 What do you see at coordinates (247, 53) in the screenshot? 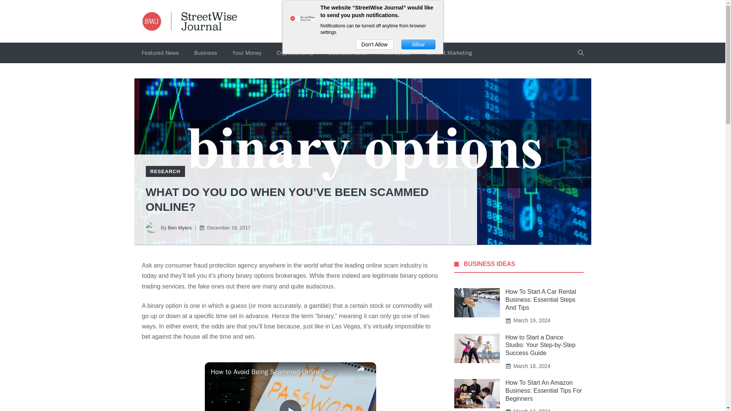
I see `Your Money` at bounding box center [247, 53].